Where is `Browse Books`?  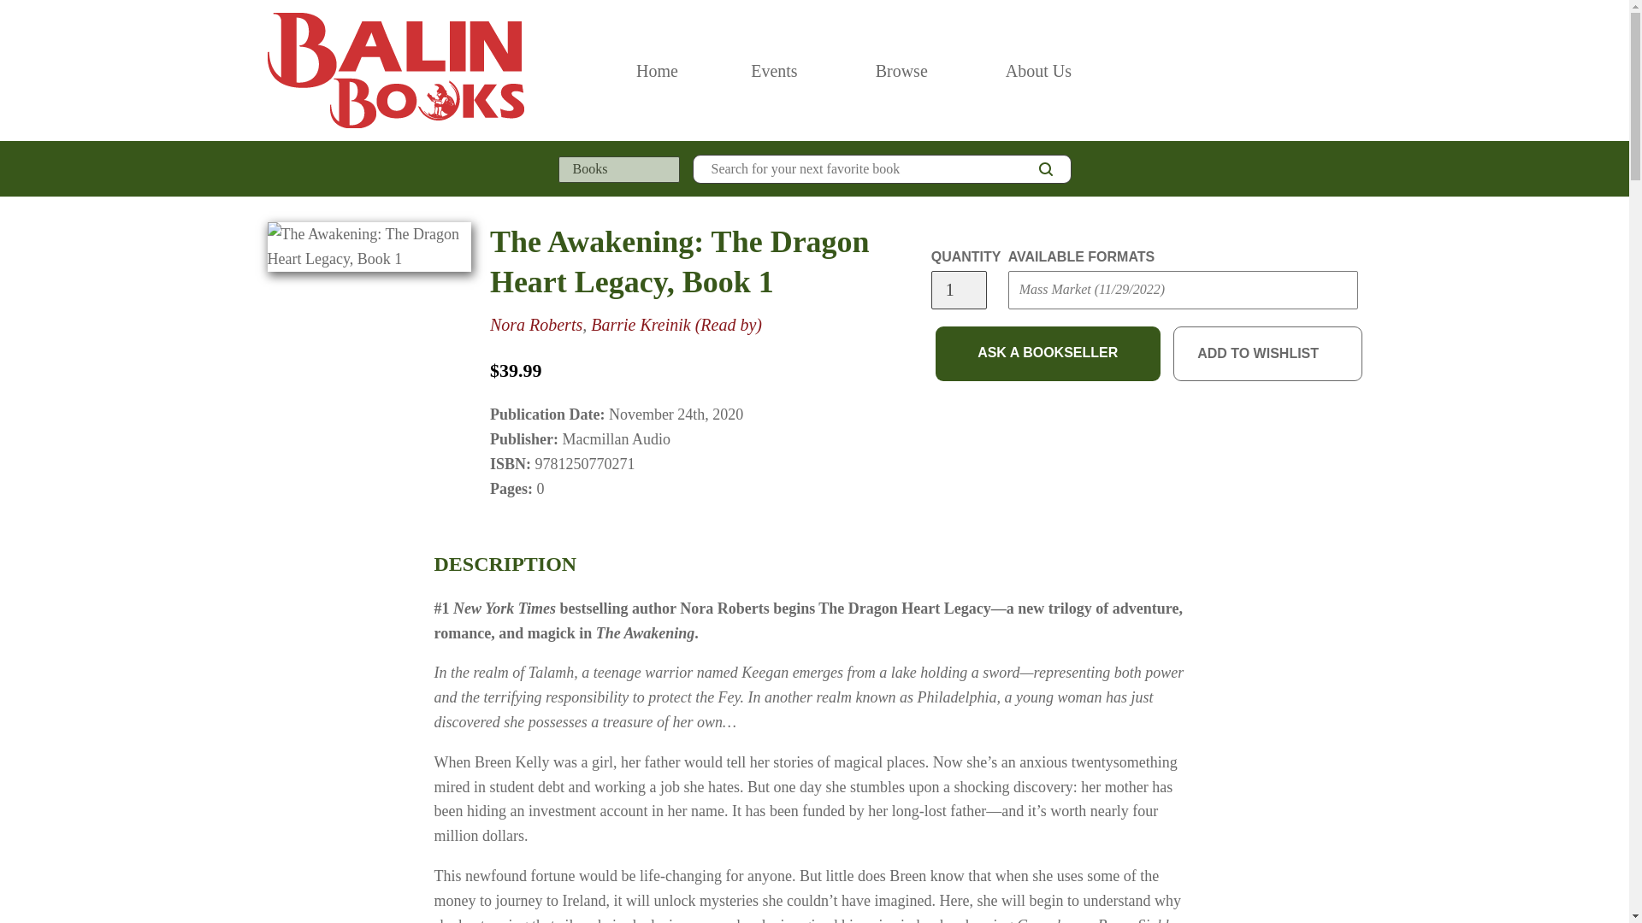
Browse Books is located at coordinates (901, 70).